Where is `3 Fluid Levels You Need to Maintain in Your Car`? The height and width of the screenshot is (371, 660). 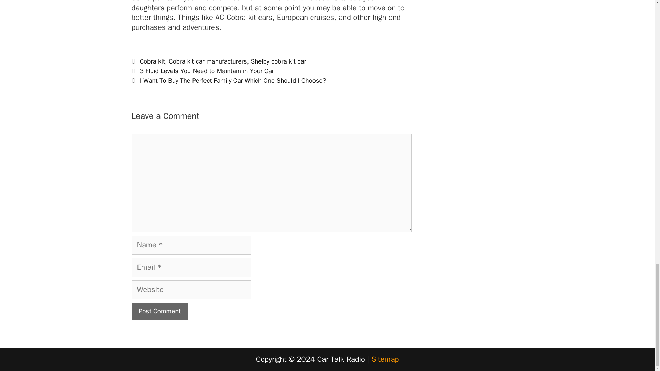
3 Fluid Levels You Need to Maintain in Your Car is located at coordinates (207, 71).